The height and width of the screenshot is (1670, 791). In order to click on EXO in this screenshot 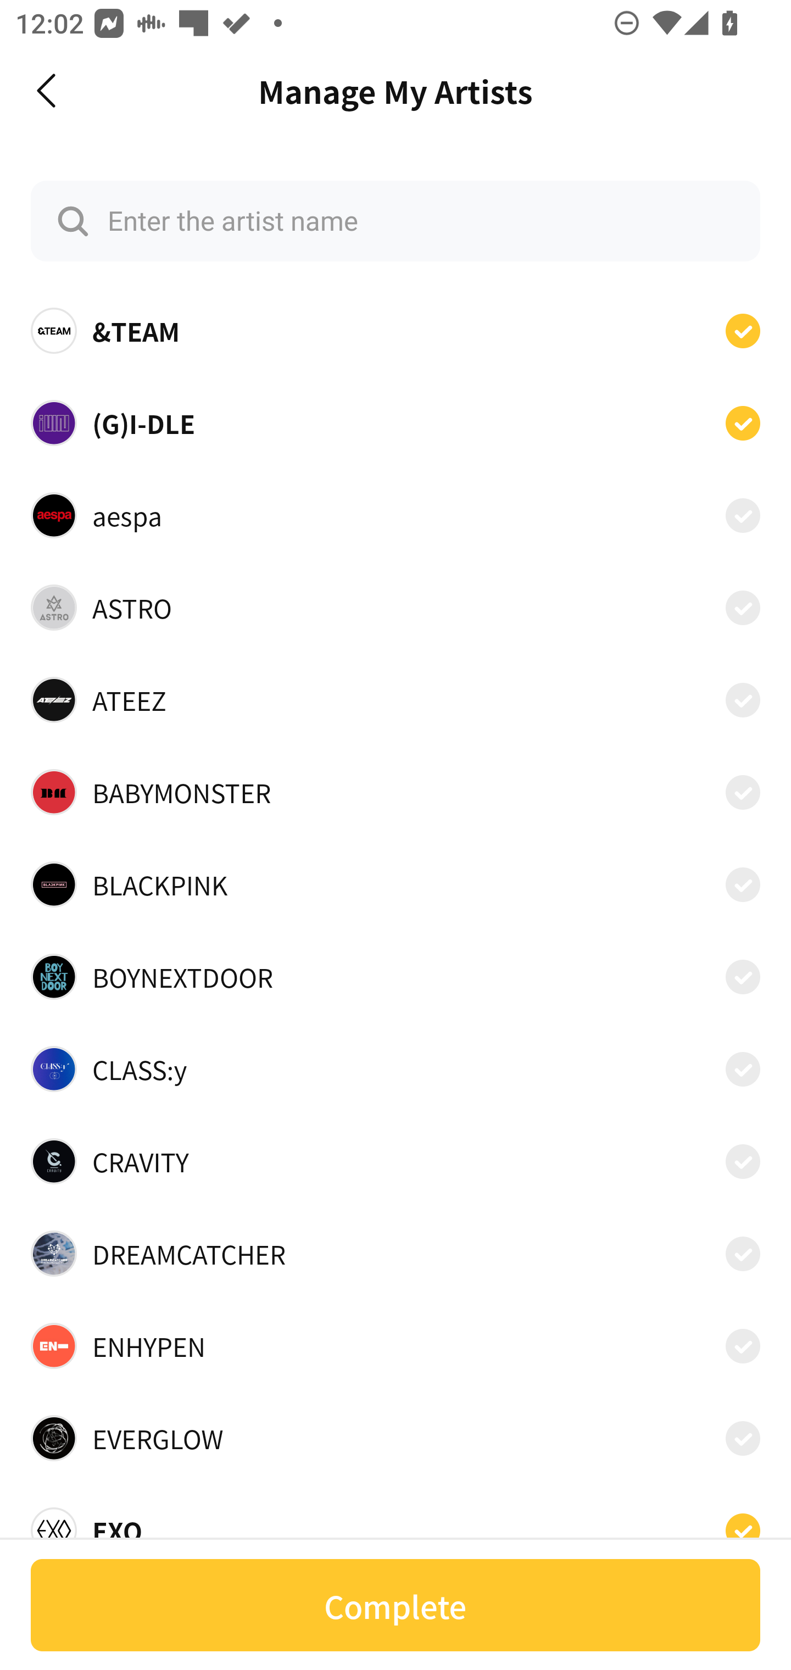, I will do `click(396, 1524)`.